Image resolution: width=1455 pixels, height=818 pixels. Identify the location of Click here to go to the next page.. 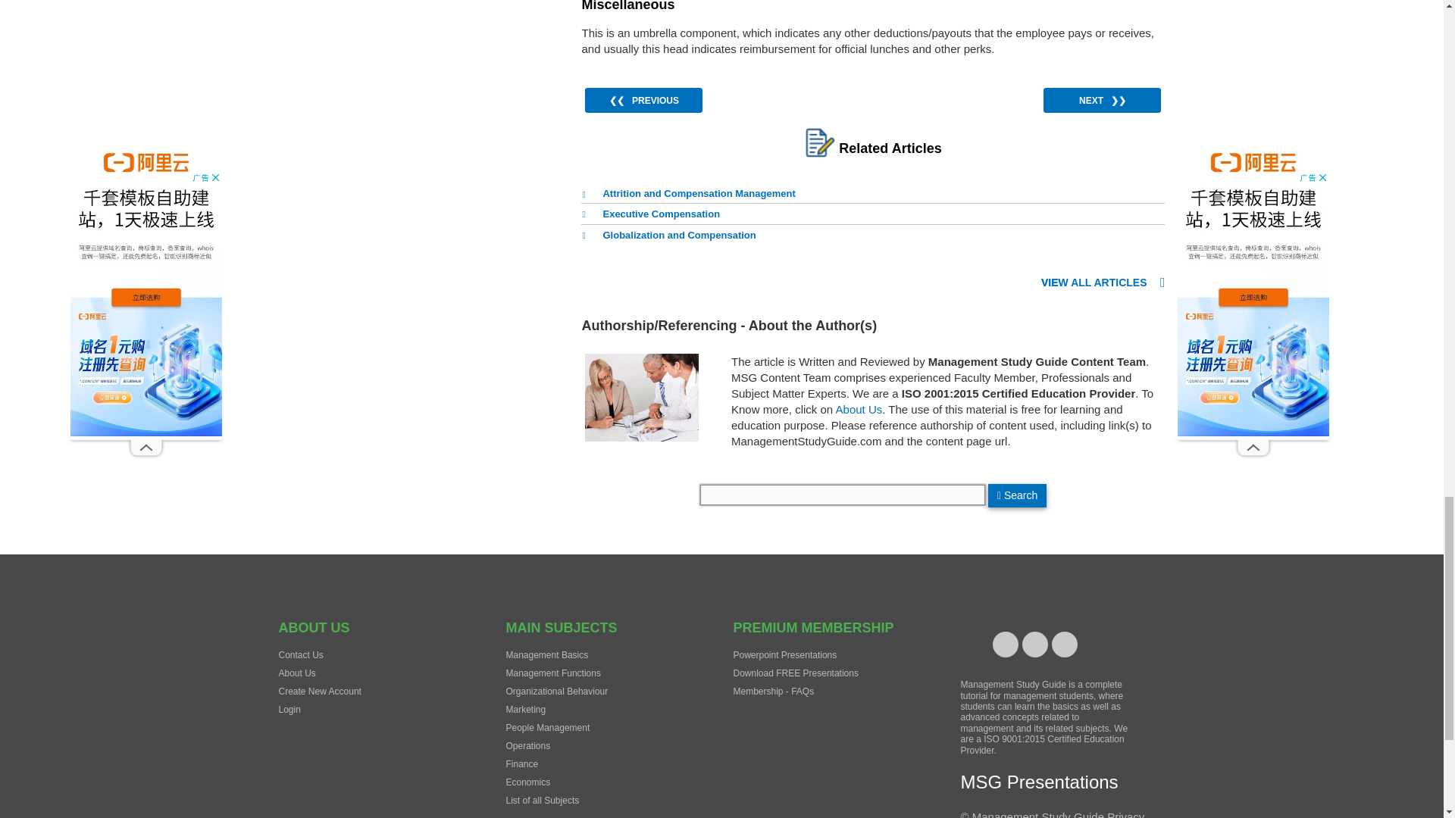
(1102, 99).